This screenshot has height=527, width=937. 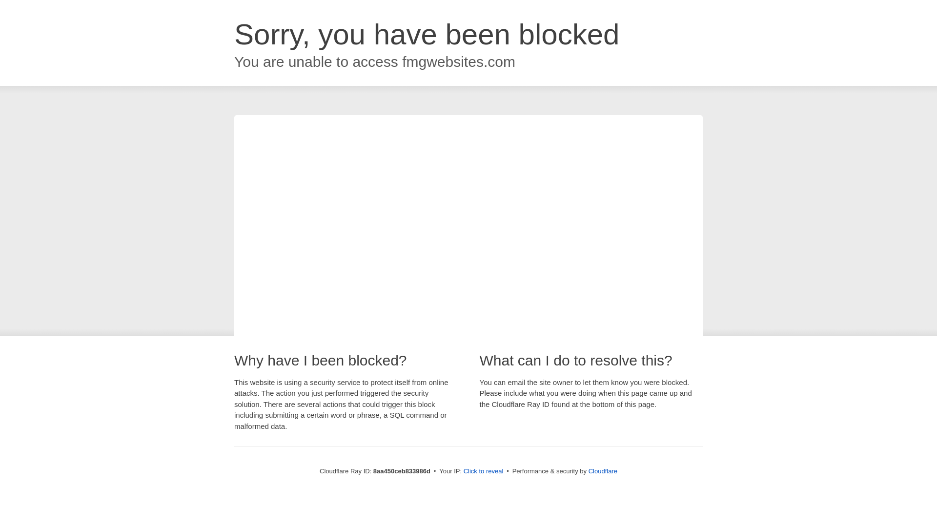 I want to click on Click to reveal, so click(x=484, y=471).